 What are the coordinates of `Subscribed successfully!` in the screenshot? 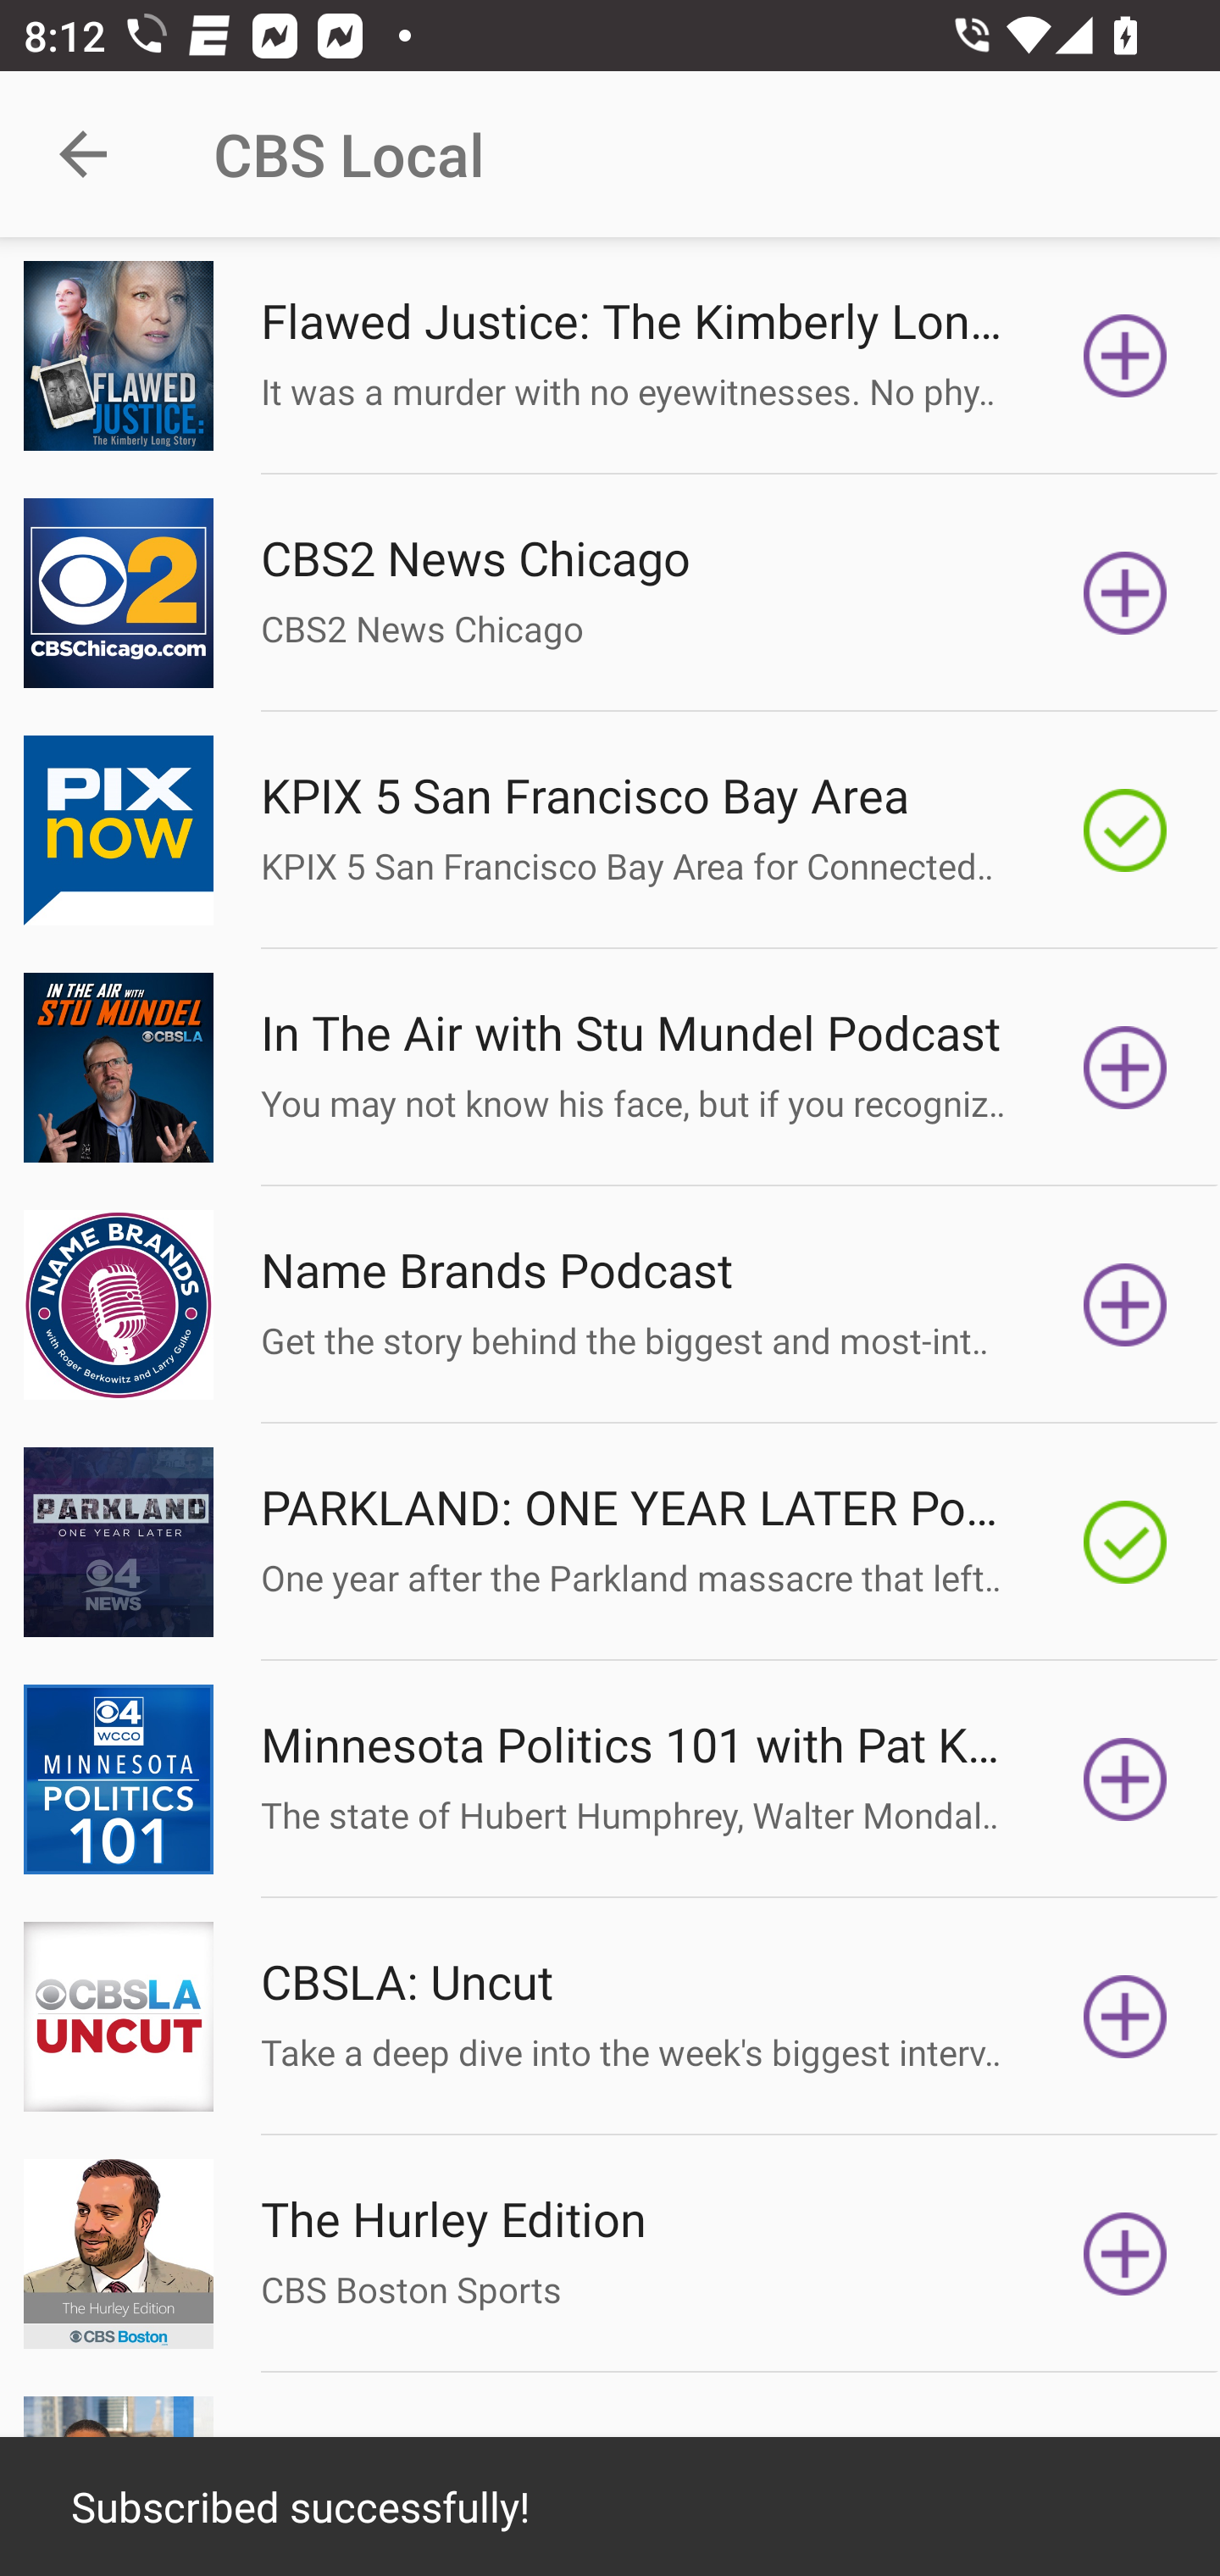 It's located at (610, 2507).